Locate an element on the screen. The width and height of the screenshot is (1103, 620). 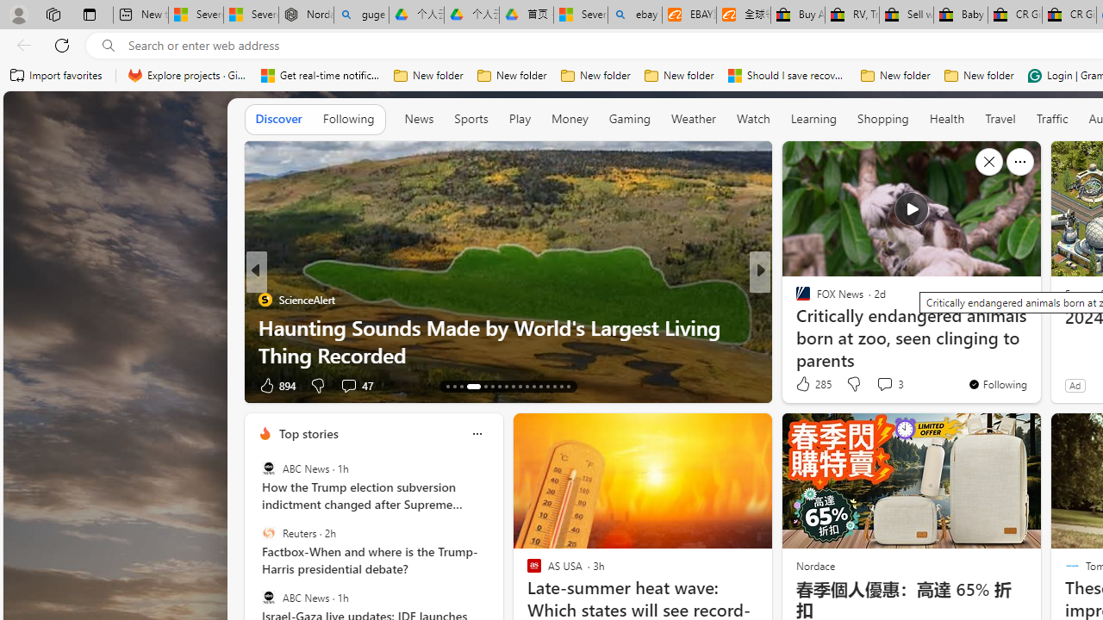
More options is located at coordinates (477, 434).